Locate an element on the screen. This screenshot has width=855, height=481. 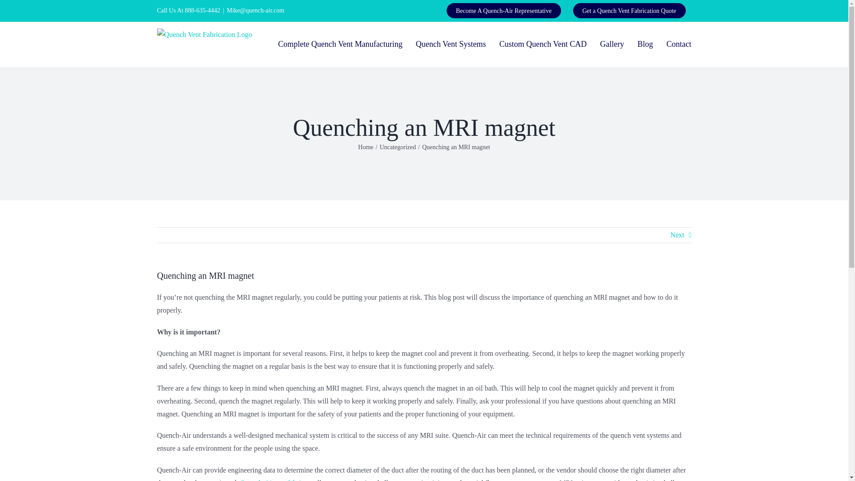
Custom Quench Vent CAD is located at coordinates (543, 44).